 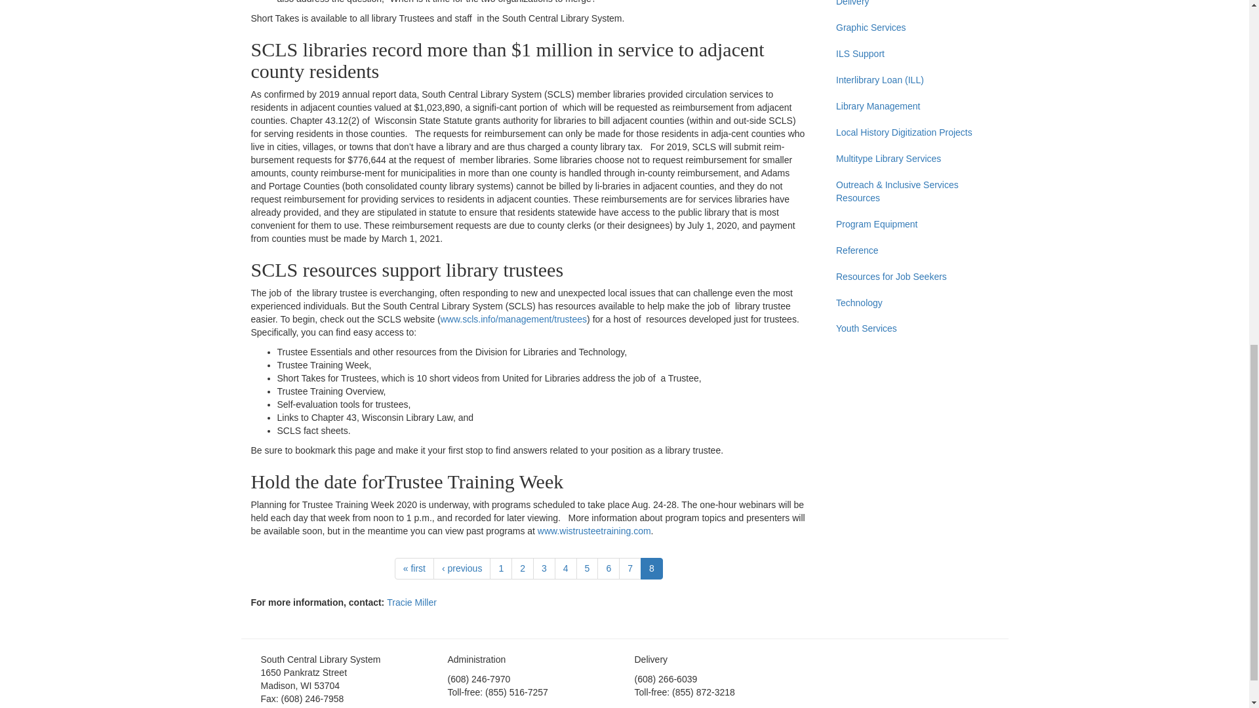 I want to click on Go to page 4, so click(x=565, y=568).